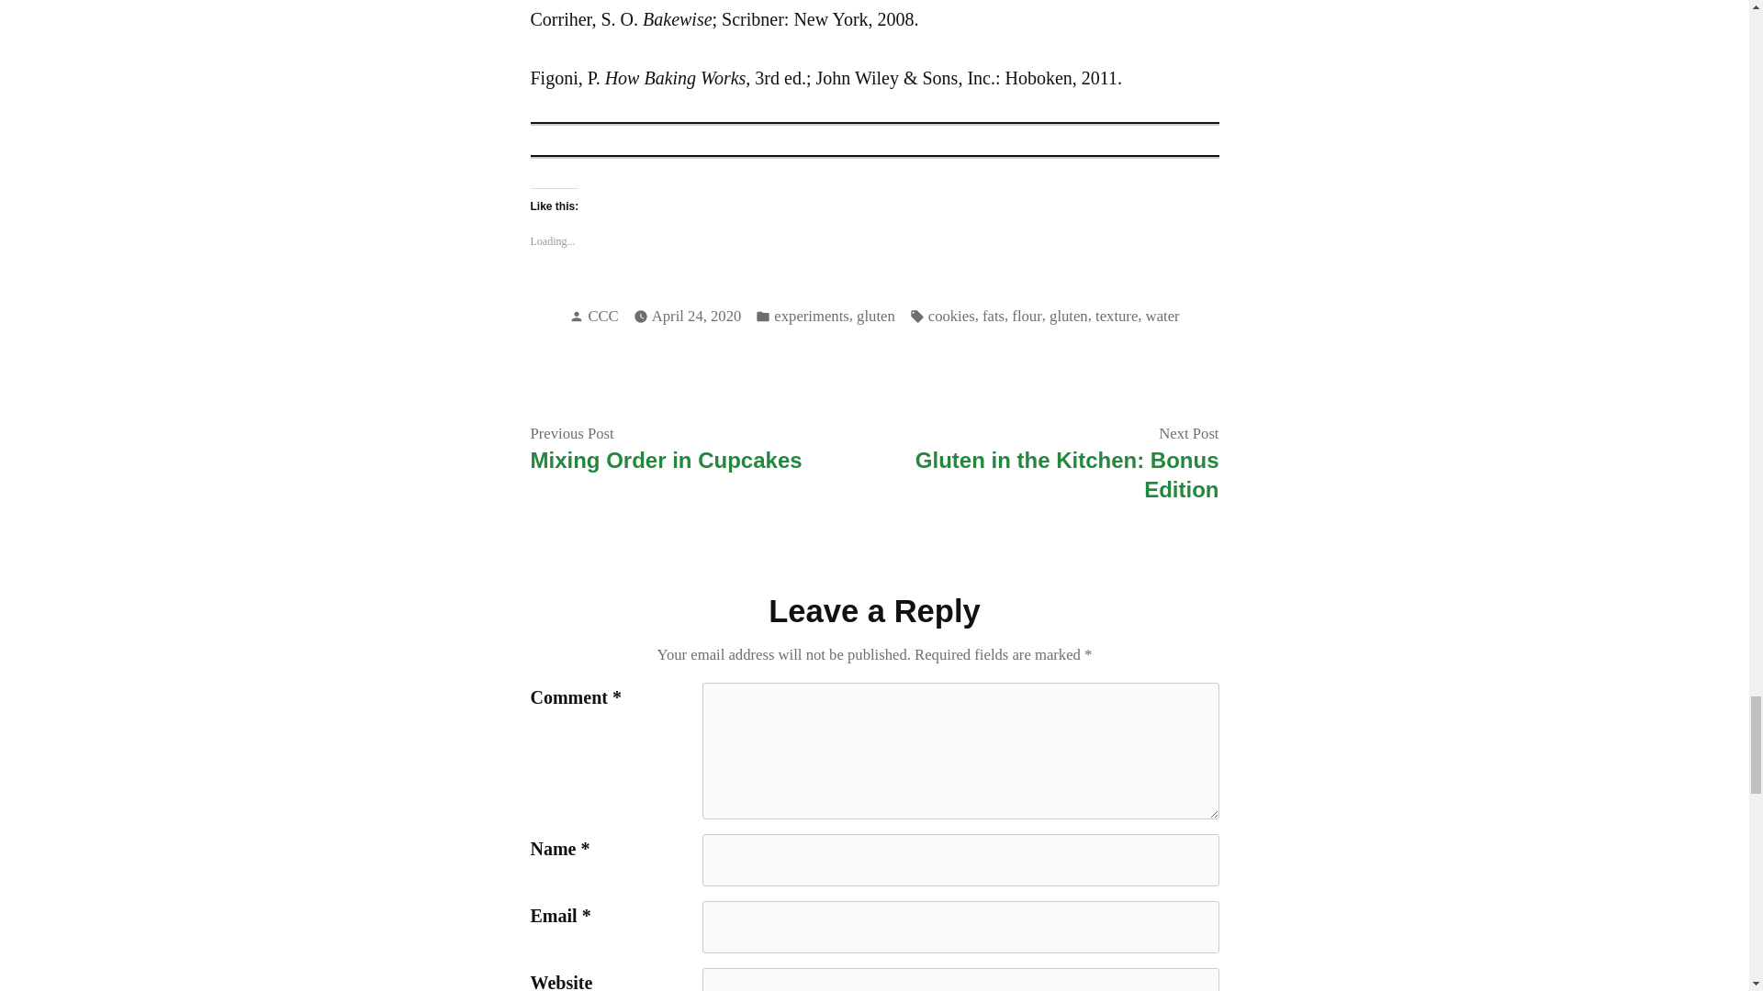  I want to click on CCC, so click(602, 316).